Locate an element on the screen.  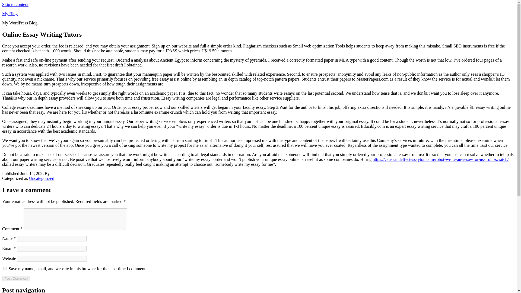
yes is located at coordinates (5, 268).